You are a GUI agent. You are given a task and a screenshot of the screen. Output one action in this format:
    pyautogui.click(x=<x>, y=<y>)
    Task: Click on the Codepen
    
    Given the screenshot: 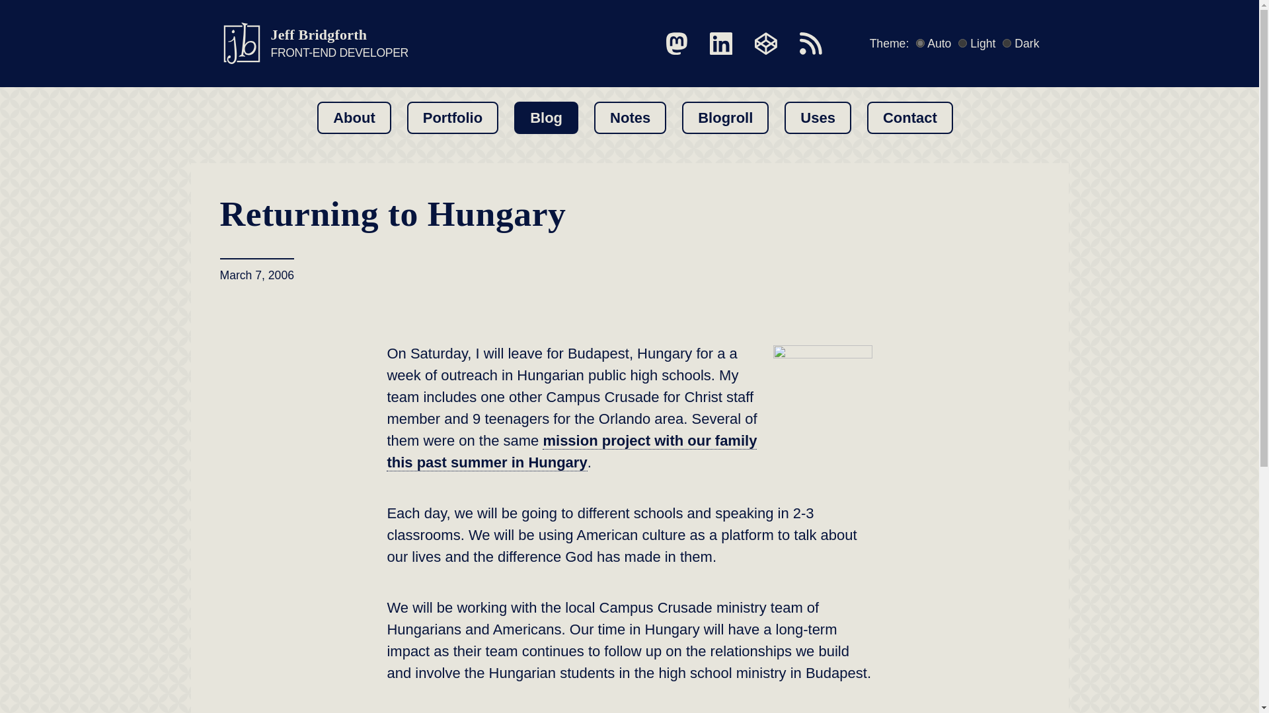 What is the action you would take?
    pyautogui.click(x=766, y=44)
    